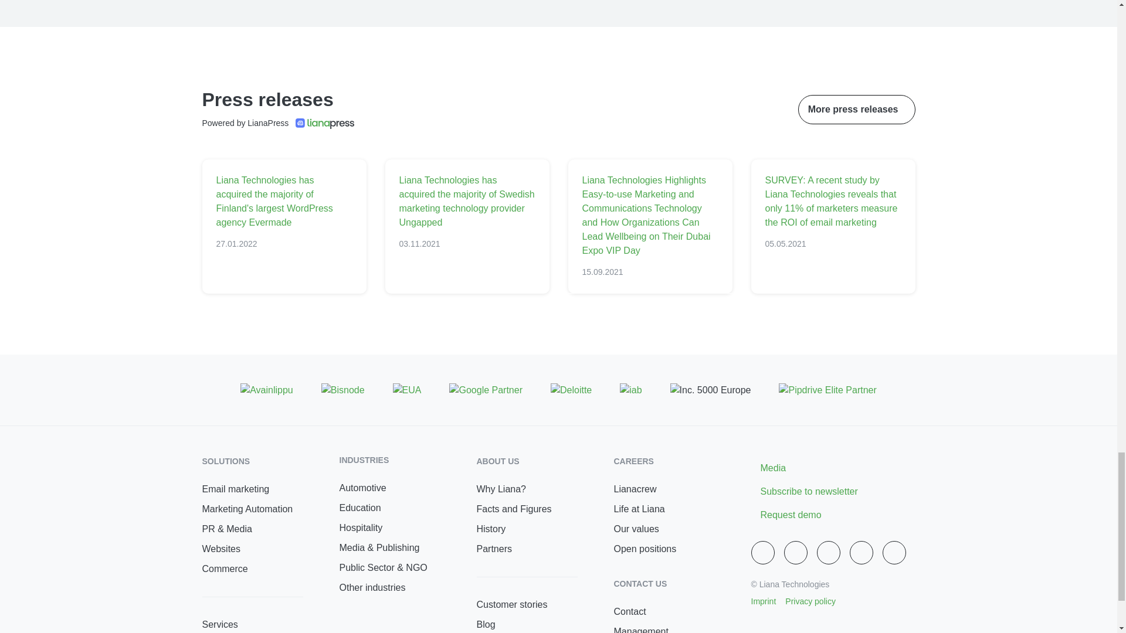 This screenshot has height=633, width=1126. What do you see at coordinates (266, 390) in the screenshot?
I see `Avainlippu` at bounding box center [266, 390].